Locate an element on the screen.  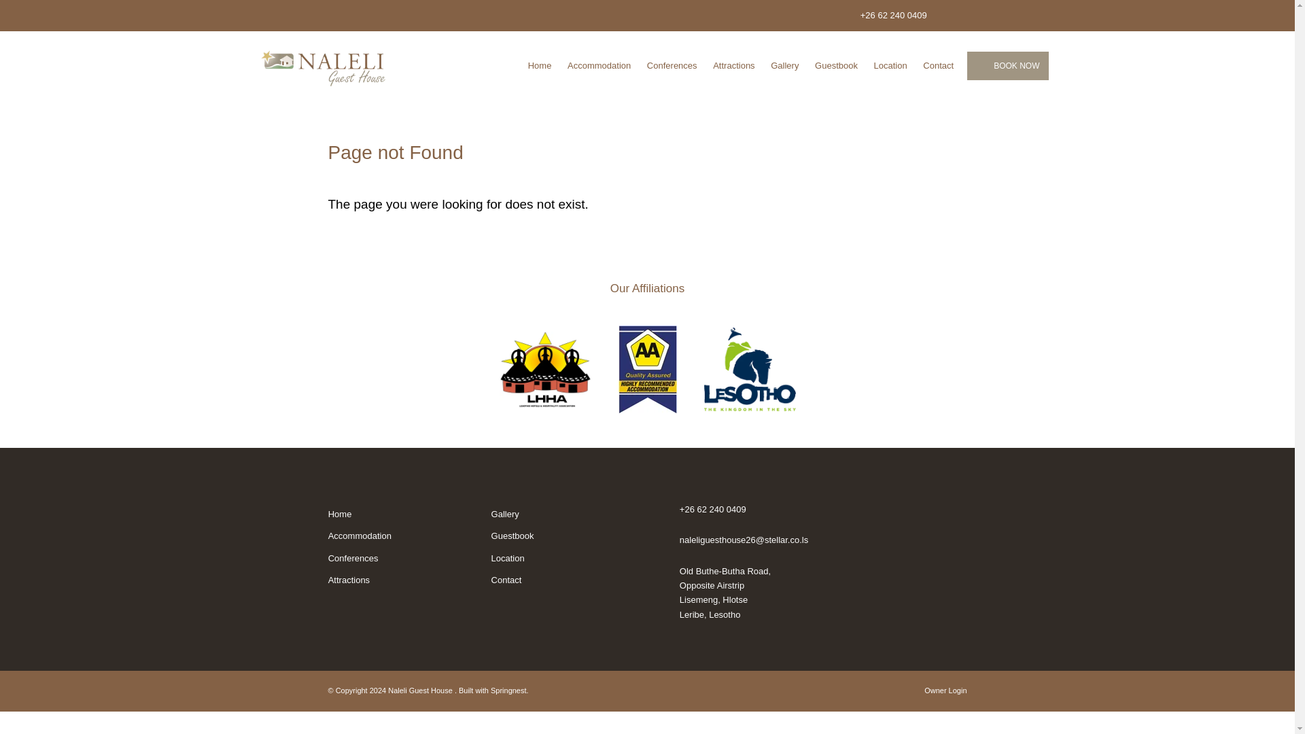
Gallery  is located at coordinates (506, 514).